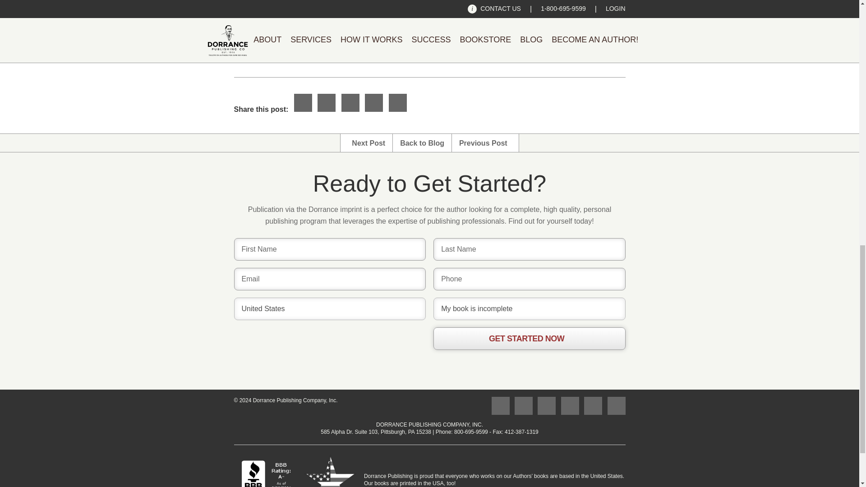 The image size is (866, 487). Describe the element at coordinates (593, 406) in the screenshot. I see `LinkedIn` at that location.